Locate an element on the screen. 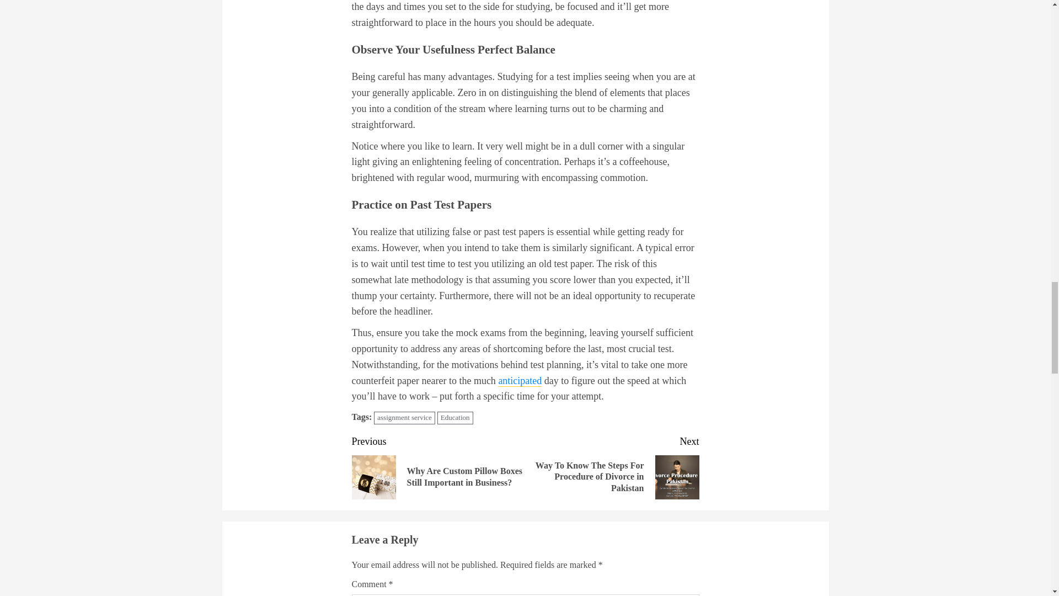 The image size is (1059, 596). anticipated is located at coordinates (520, 381).